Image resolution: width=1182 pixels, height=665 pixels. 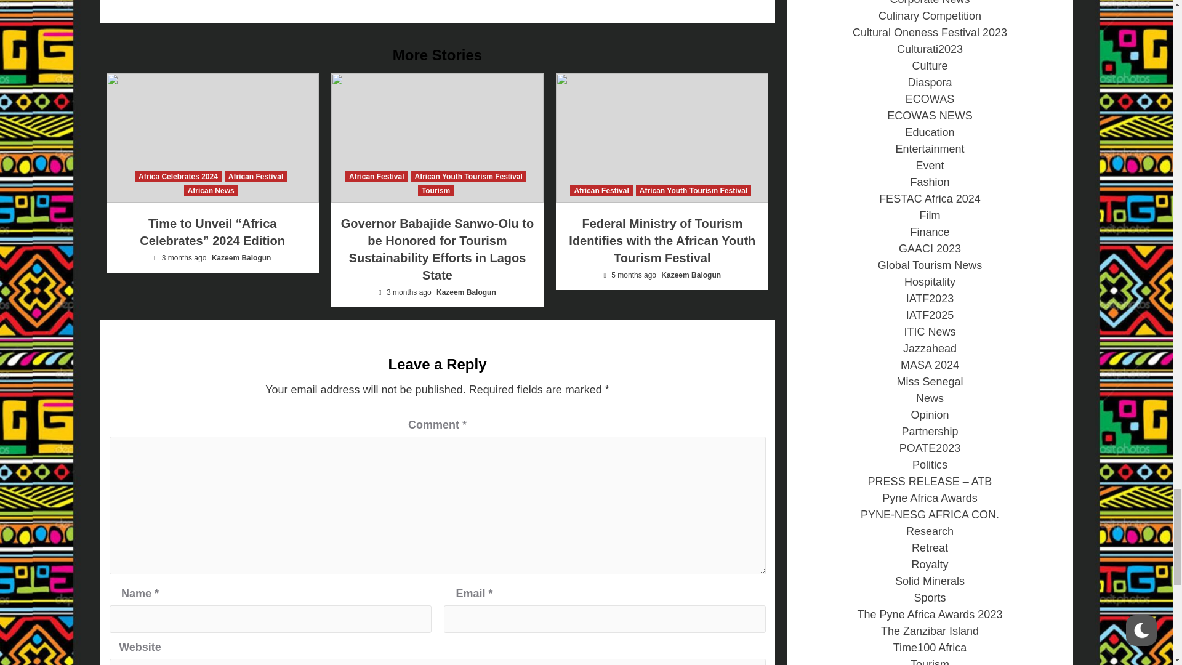 What do you see at coordinates (376, 176) in the screenshot?
I see `African Festival` at bounding box center [376, 176].